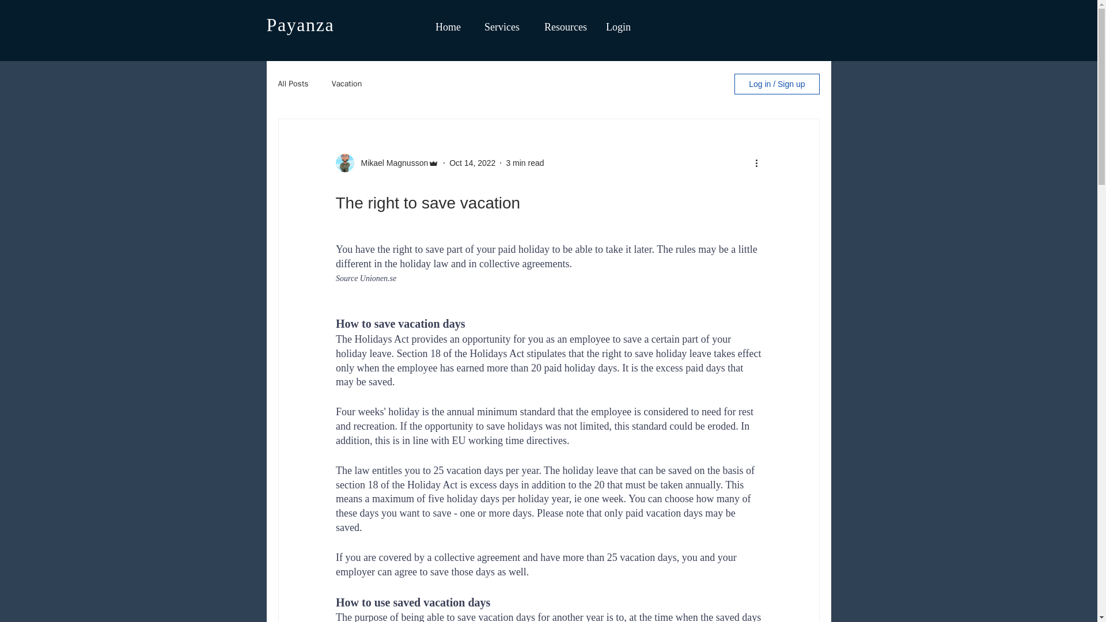 The width and height of the screenshot is (1106, 622). Describe the element at coordinates (391, 162) in the screenshot. I see `Mikael Magnusson` at that location.